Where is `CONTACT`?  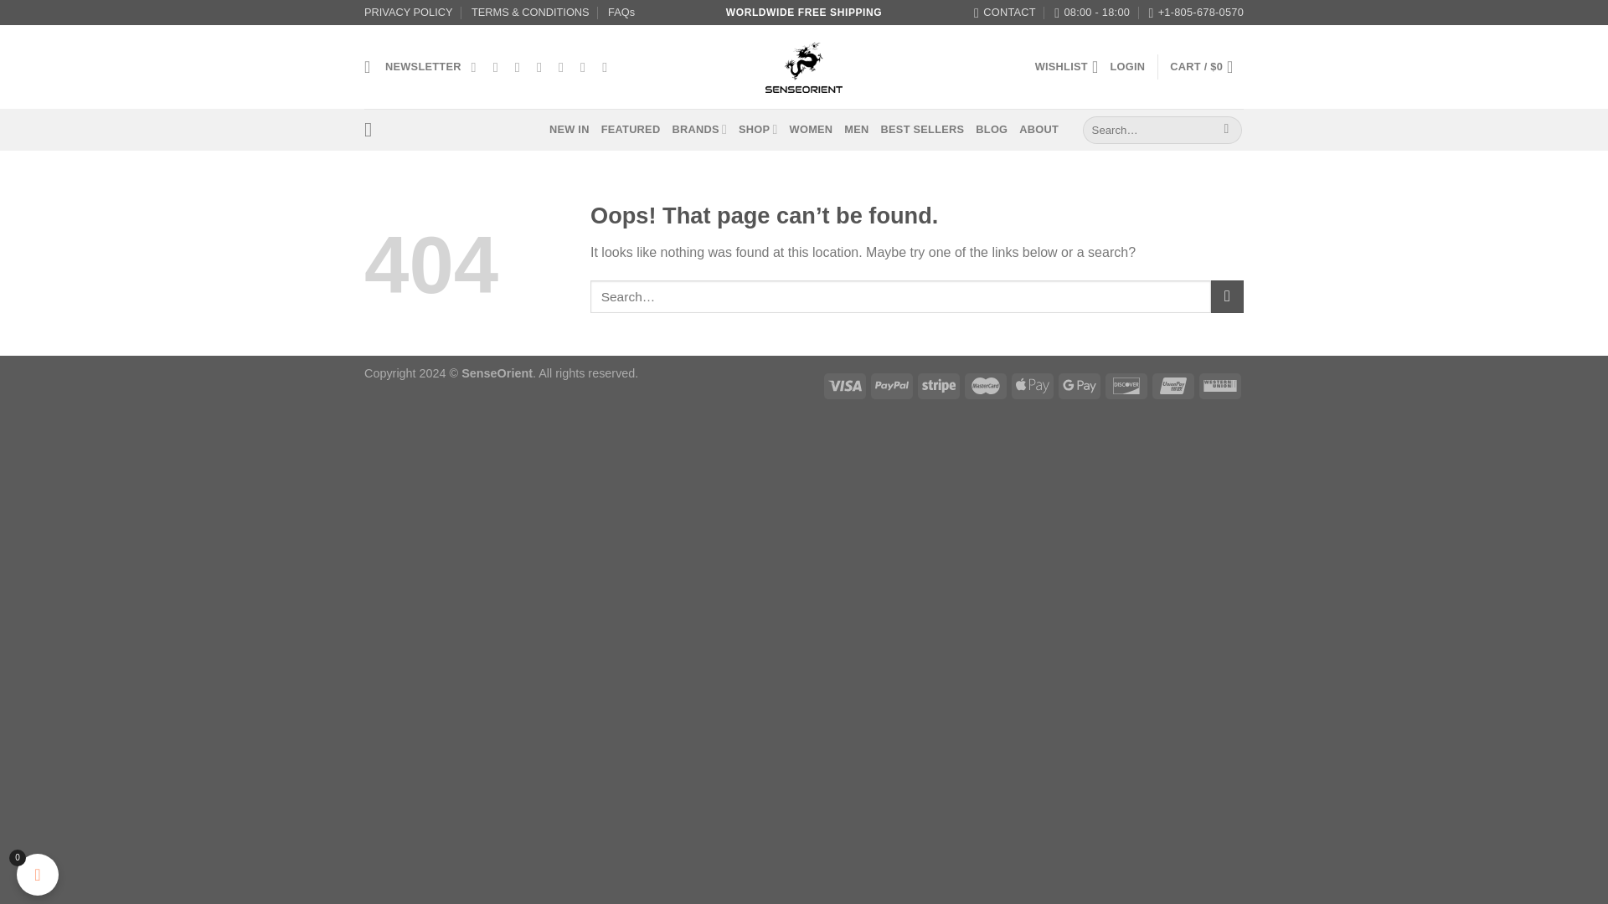
CONTACT is located at coordinates (1005, 13).